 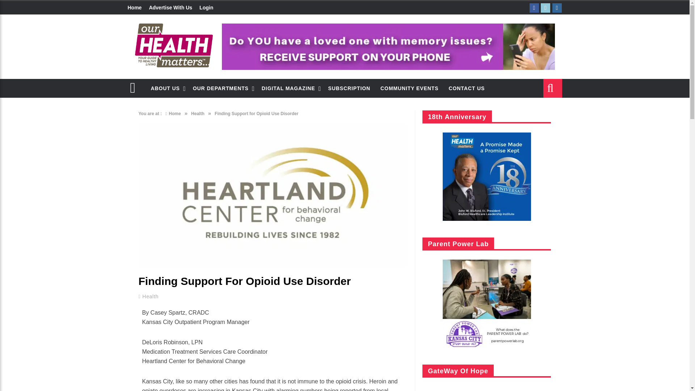 I want to click on OUR DEPARTMENTS, so click(x=222, y=88).